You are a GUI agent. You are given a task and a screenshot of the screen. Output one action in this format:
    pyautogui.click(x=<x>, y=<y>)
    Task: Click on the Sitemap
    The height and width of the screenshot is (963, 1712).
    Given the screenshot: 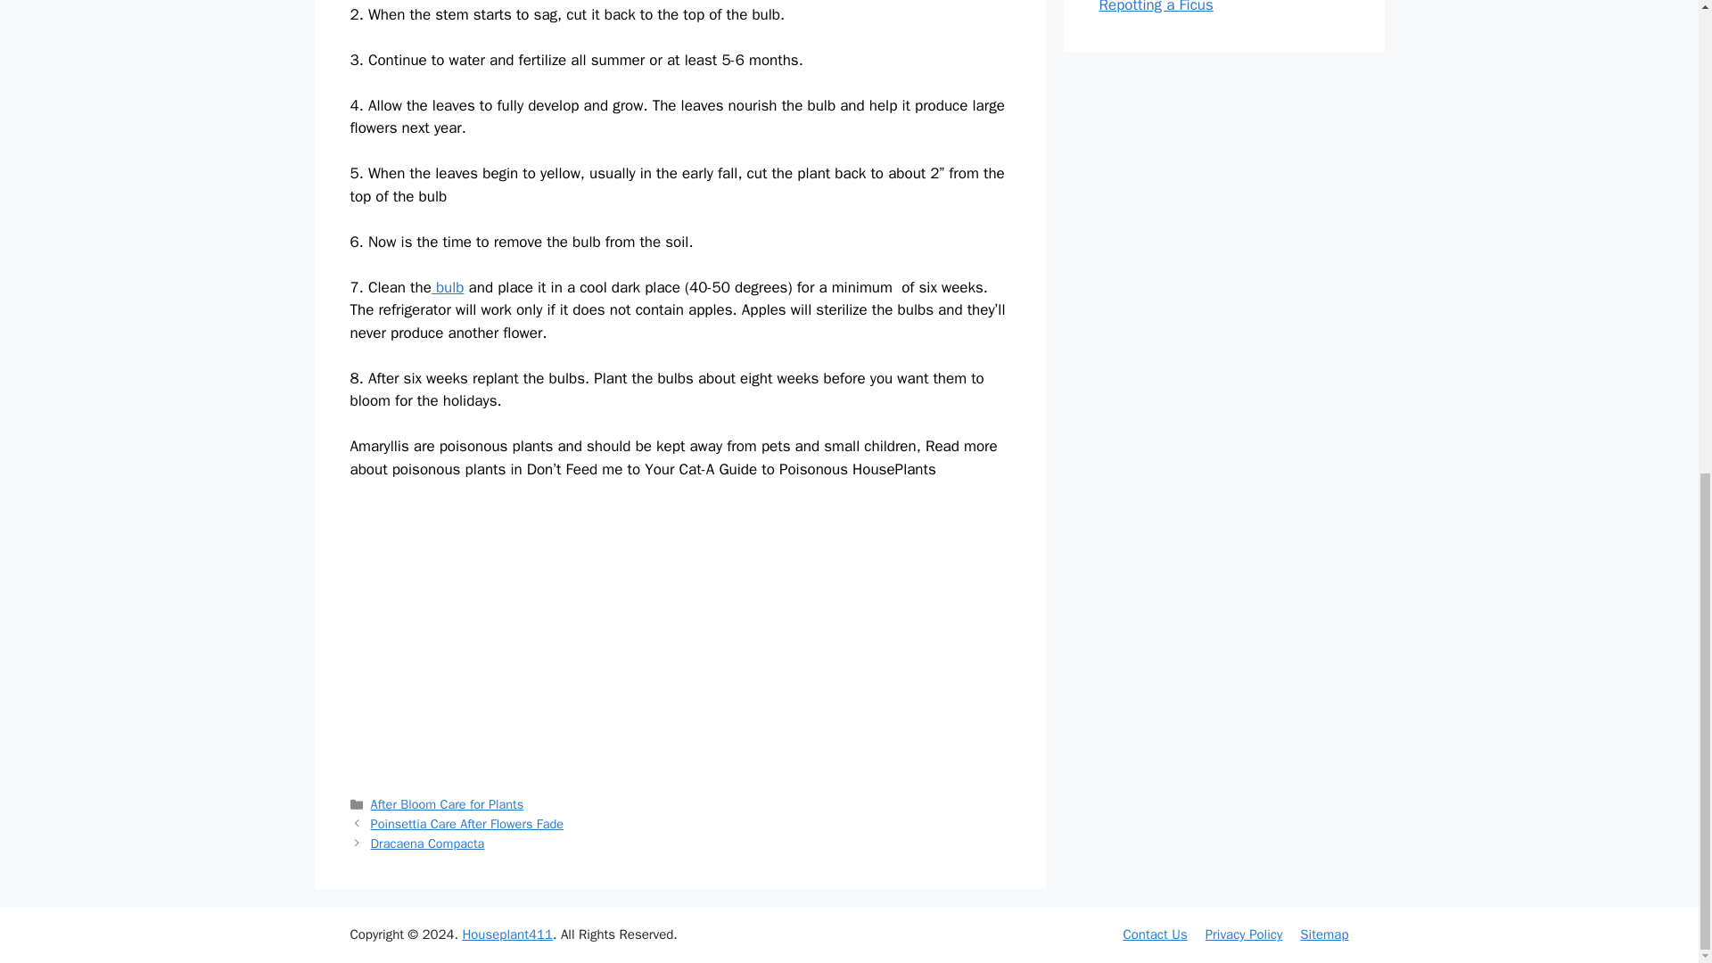 What is the action you would take?
    pyautogui.click(x=1323, y=934)
    